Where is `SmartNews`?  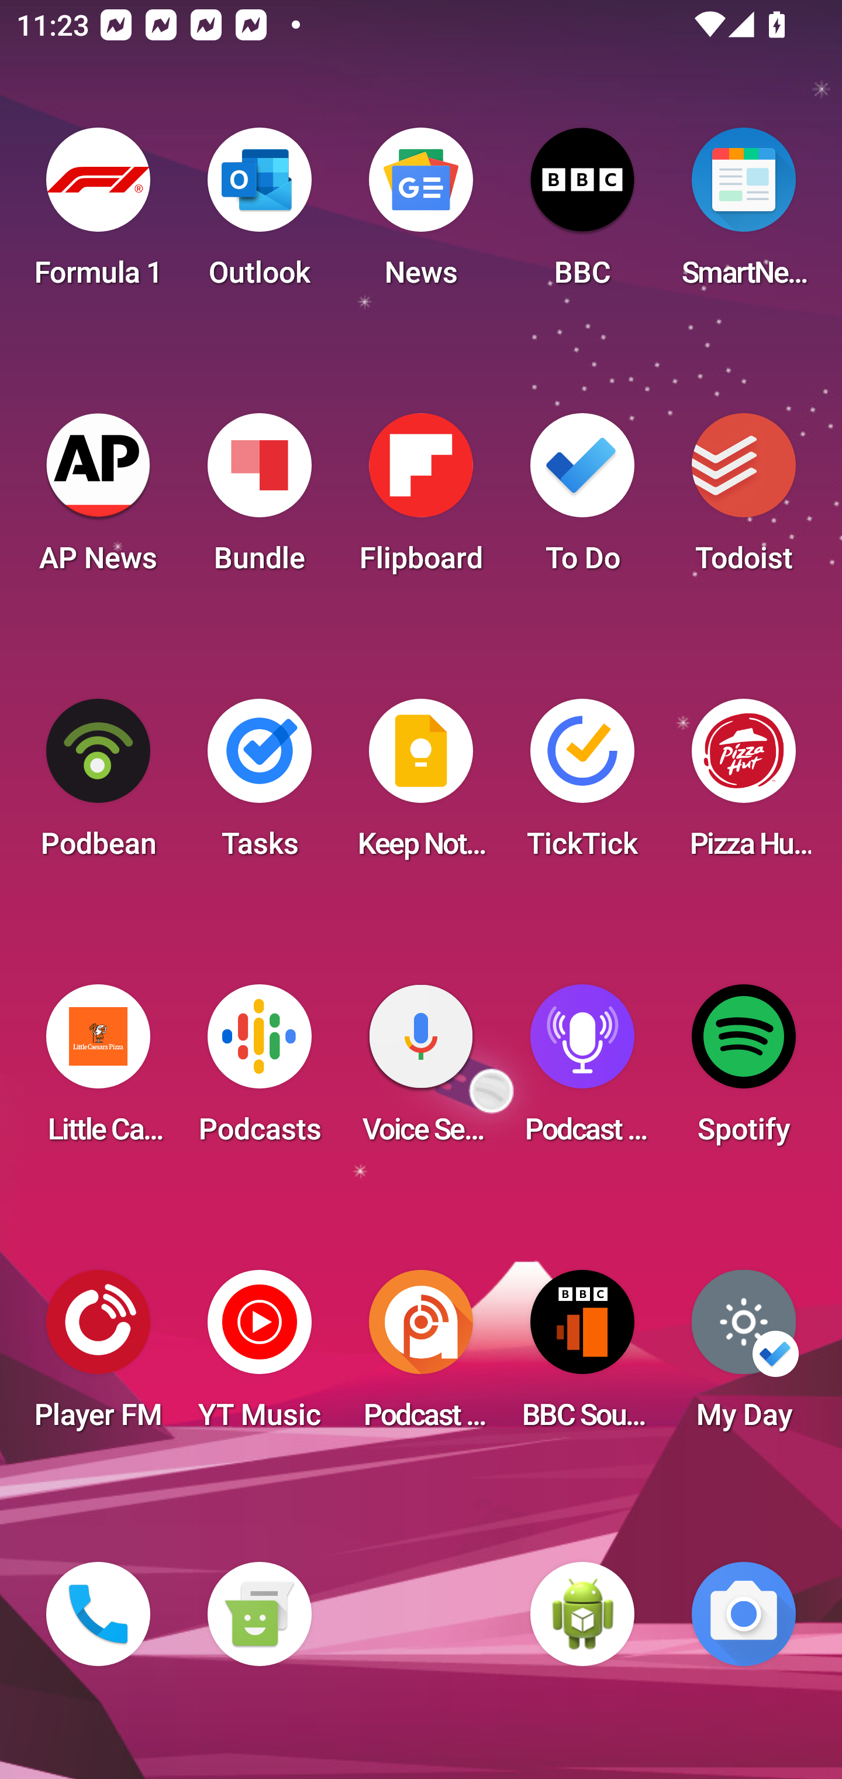
SmartNews is located at coordinates (744, 214).